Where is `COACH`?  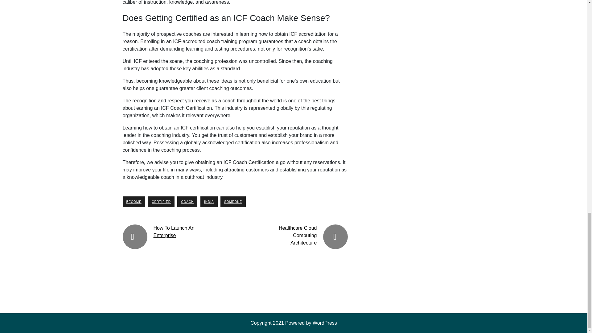
COACH is located at coordinates (187, 202).